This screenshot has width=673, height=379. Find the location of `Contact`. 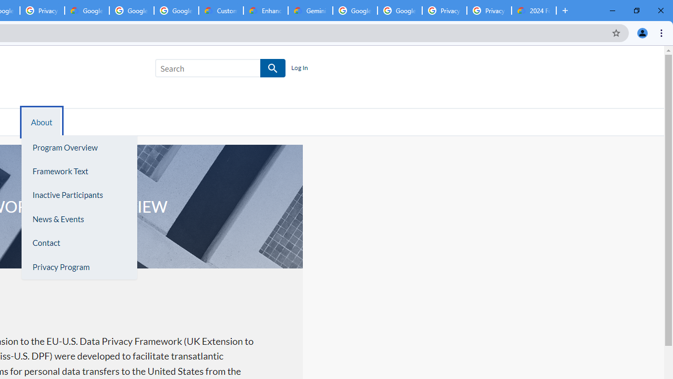

Contact is located at coordinates (79, 243).